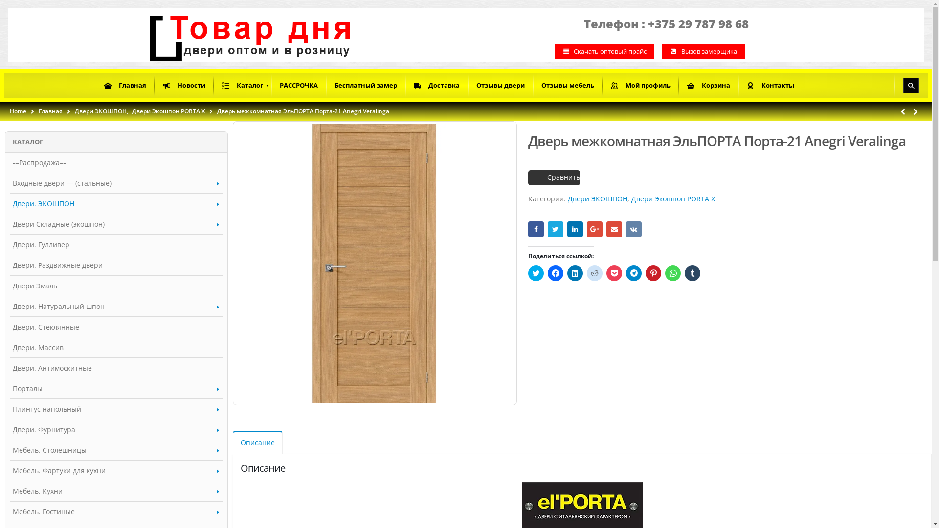 The height and width of the screenshot is (528, 939). What do you see at coordinates (18, 111) in the screenshot?
I see `Home` at bounding box center [18, 111].